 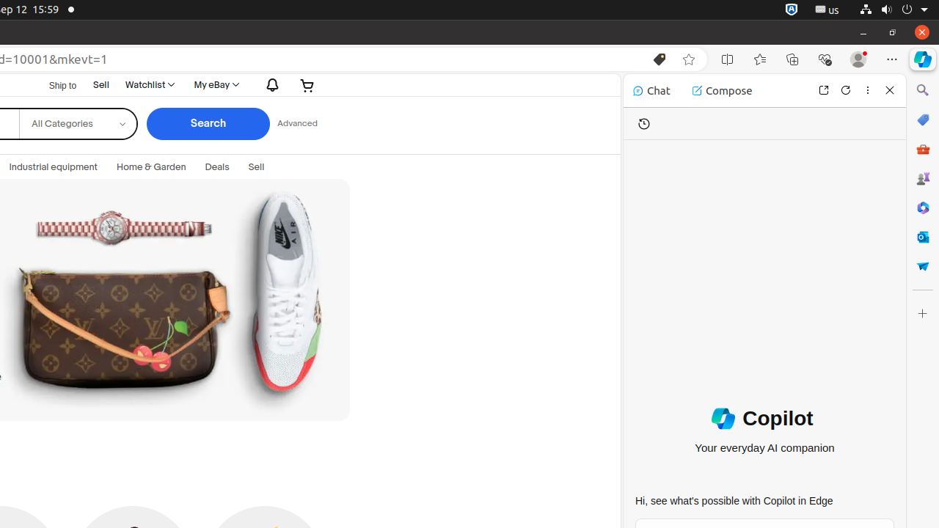 What do you see at coordinates (297, 124) in the screenshot?
I see `Advanced Search` at bounding box center [297, 124].